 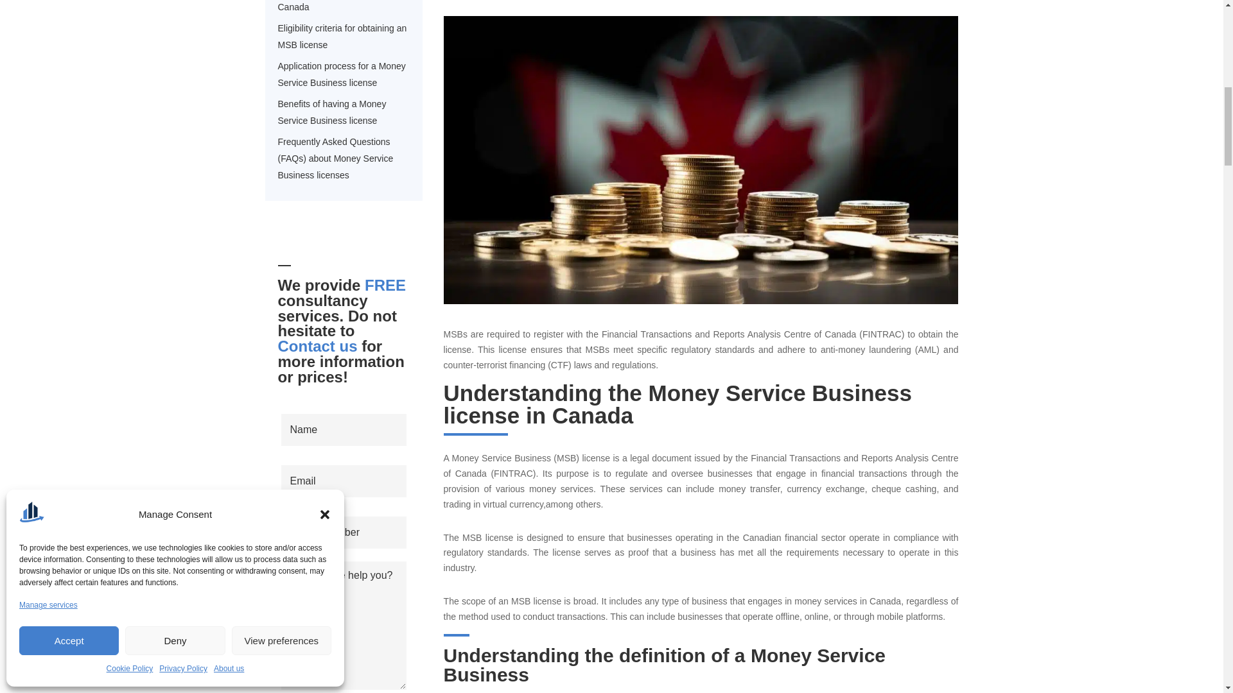 What do you see at coordinates (342, 37) in the screenshot?
I see `Eligibility criteria for obtaining an MSB license` at bounding box center [342, 37].